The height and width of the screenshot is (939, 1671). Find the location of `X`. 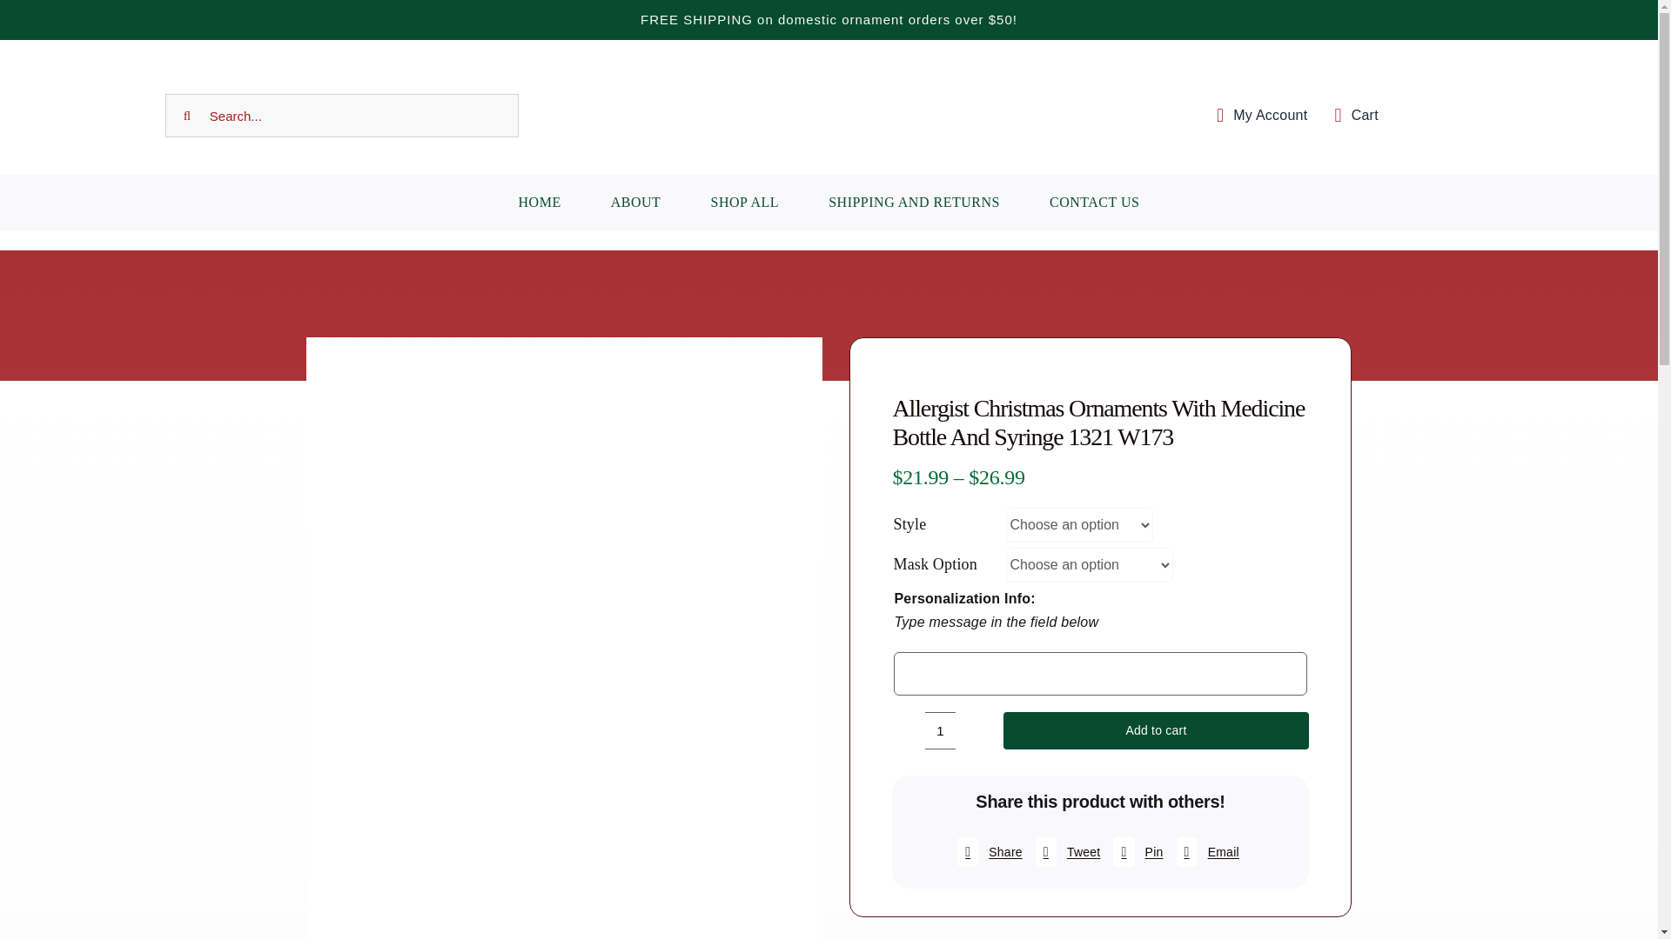

X is located at coordinates (1065, 852).